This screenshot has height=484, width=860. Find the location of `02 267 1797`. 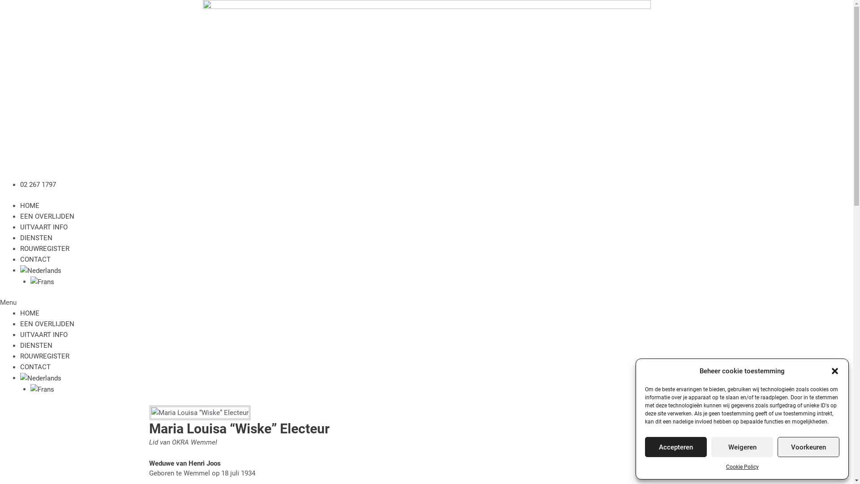

02 267 1797 is located at coordinates (38, 185).